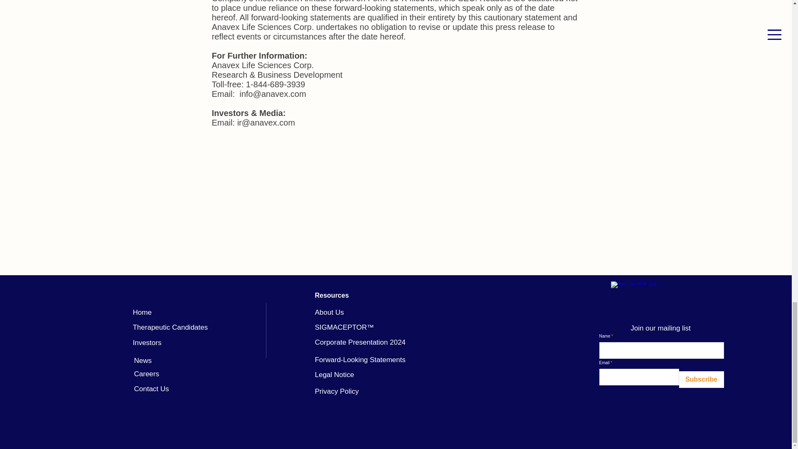 The width and height of the screenshot is (798, 449). I want to click on Therapeutic Candidates, so click(170, 327).